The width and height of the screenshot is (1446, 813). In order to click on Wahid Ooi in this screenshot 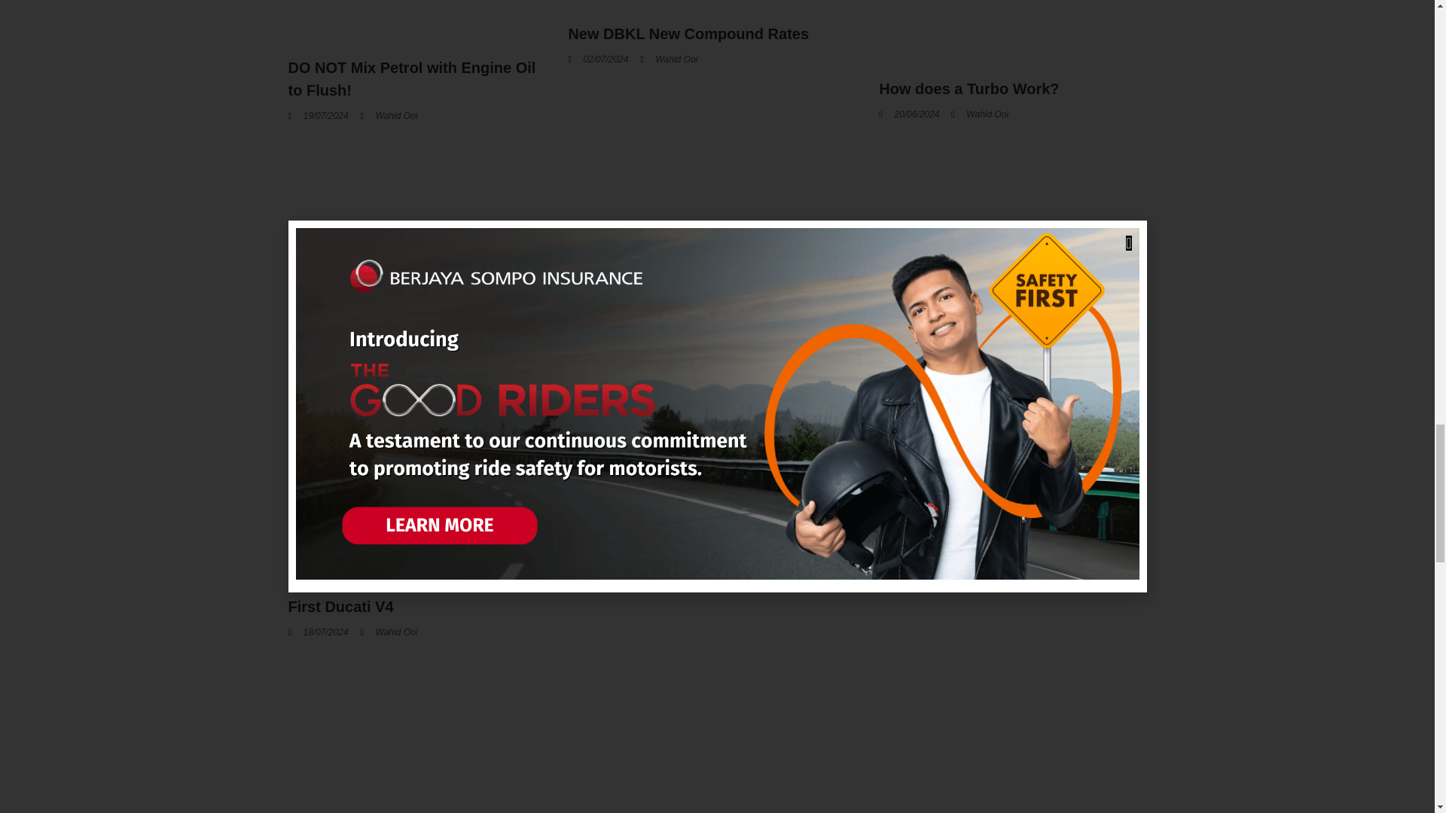, I will do `click(669, 59)`.